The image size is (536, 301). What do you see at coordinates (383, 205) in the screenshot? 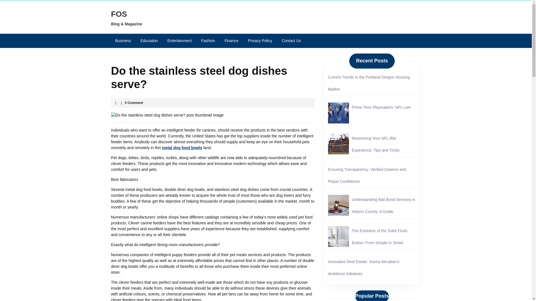
I see `Understanding Bail Bond Services in Adams County: A Guide` at bounding box center [383, 205].